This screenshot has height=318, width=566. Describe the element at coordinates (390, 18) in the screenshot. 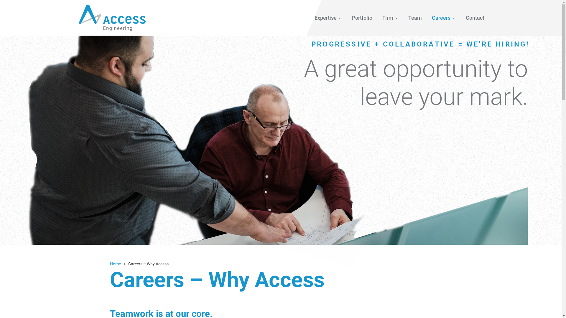

I see `Firm` at that location.